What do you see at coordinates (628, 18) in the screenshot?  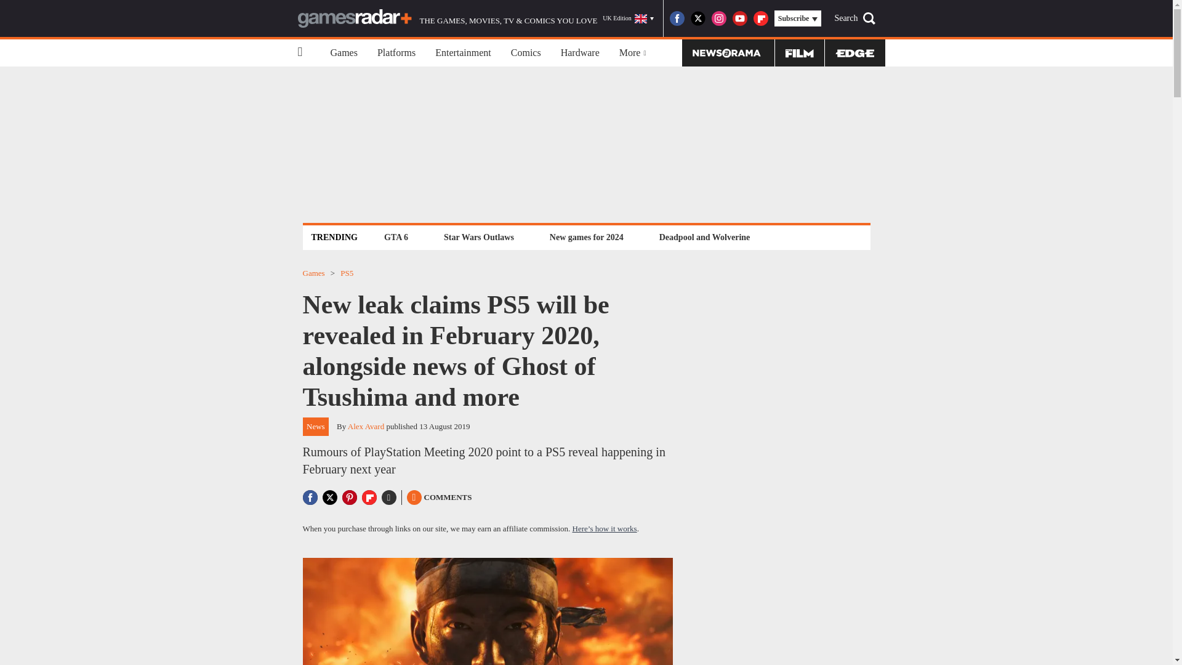 I see `UK Edition` at bounding box center [628, 18].